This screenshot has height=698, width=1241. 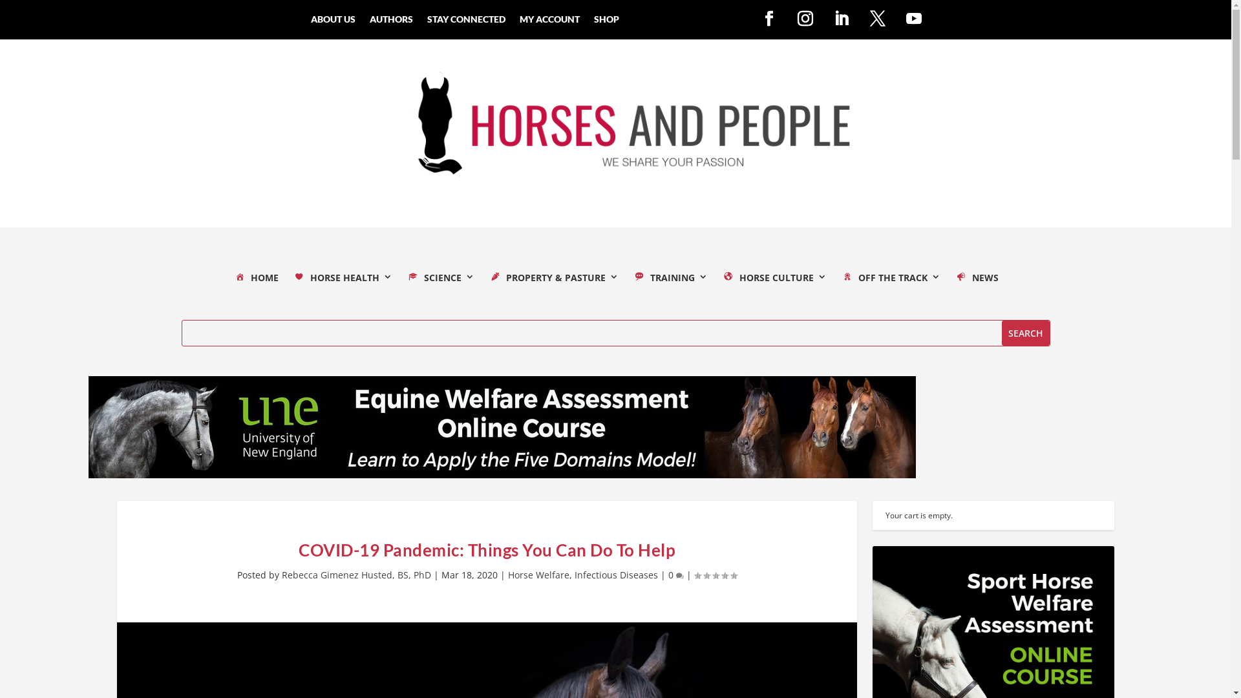 What do you see at coordinates (539, 575) in the screenshot?
I see `Horse Welfare` at bounding box center [539, 575].